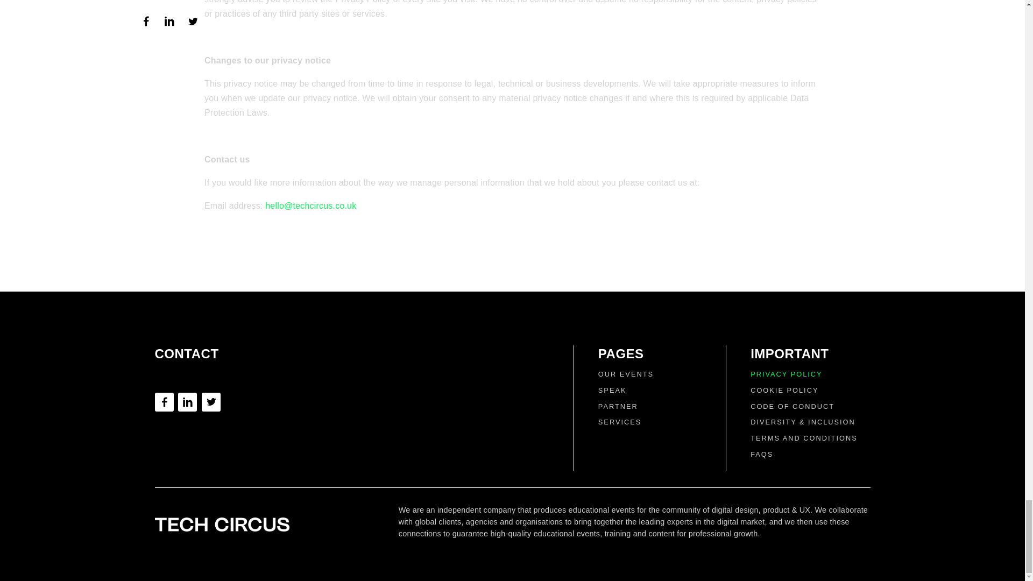 The width and height of the screenshot is (1033, 581). What do you see at coordinates (620, 422) in the screenshot?
I see `Services` at bounding box center [620, 422].